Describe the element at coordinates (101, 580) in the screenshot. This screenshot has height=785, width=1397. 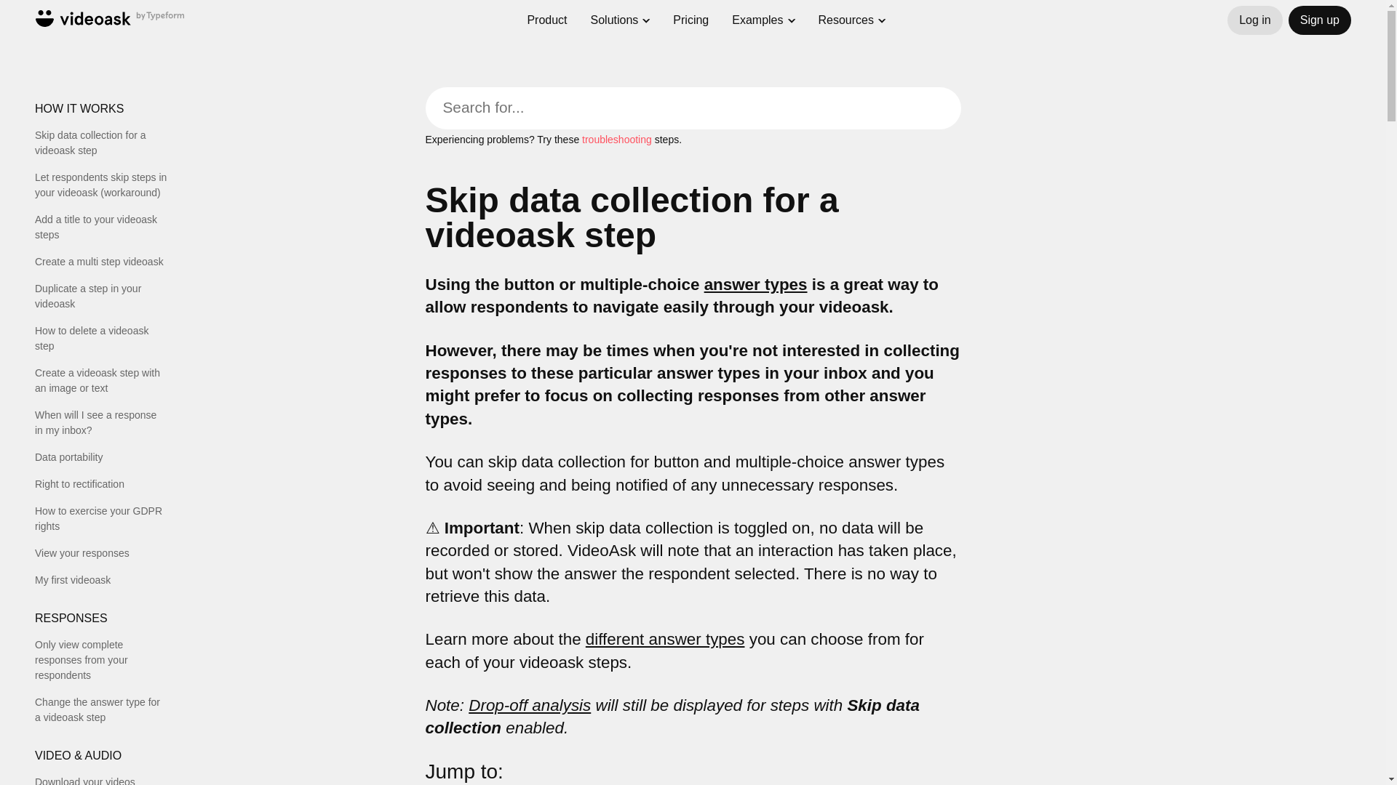
I see `My first videoask` at that location.